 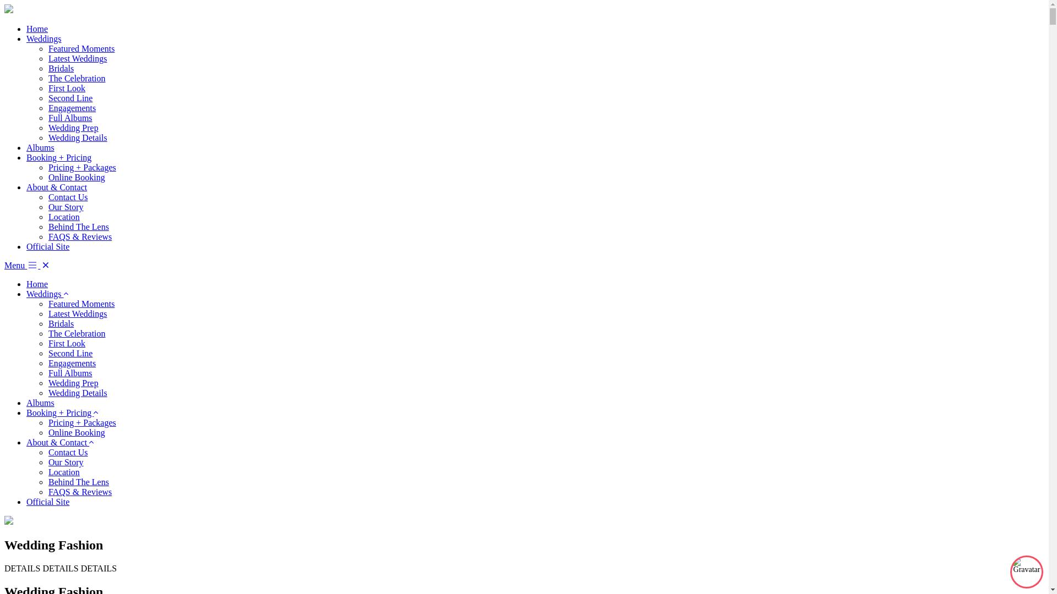 I want to click on FAQS & Reviews, so click(x=80, y=237).